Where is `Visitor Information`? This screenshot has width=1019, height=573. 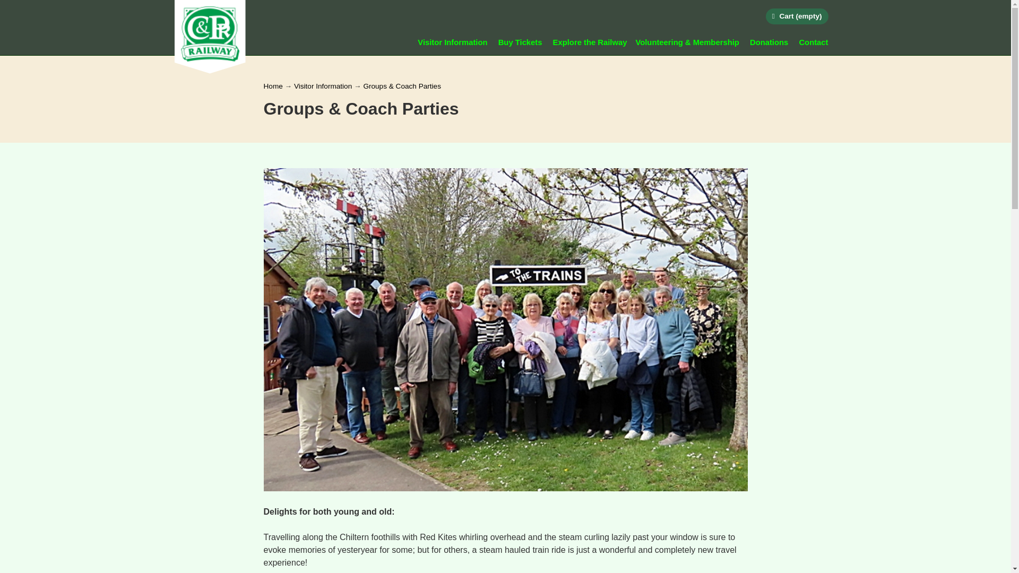
Visitor Information is located at coordinates (452, 42).